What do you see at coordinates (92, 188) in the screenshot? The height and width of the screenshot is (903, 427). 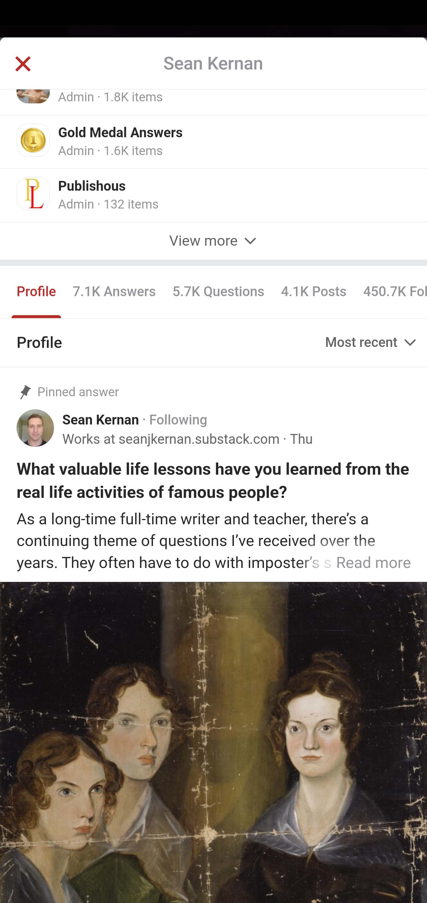 I see `Publishous` at bounding box center [92, 188].